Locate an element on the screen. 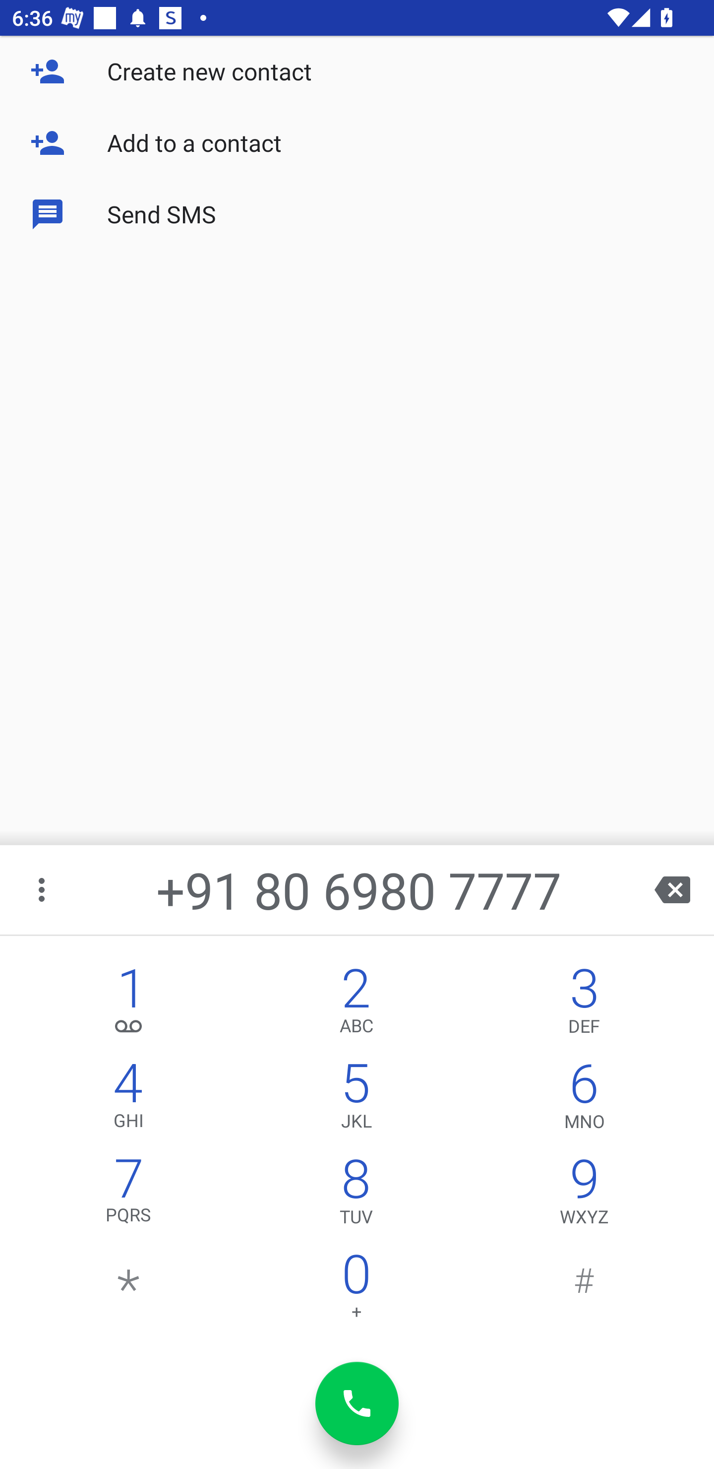 Image resolution: width=714 pixels, height=1469 pixels. 6,MNO 6 MNO is located at coordinates (584, 1099).